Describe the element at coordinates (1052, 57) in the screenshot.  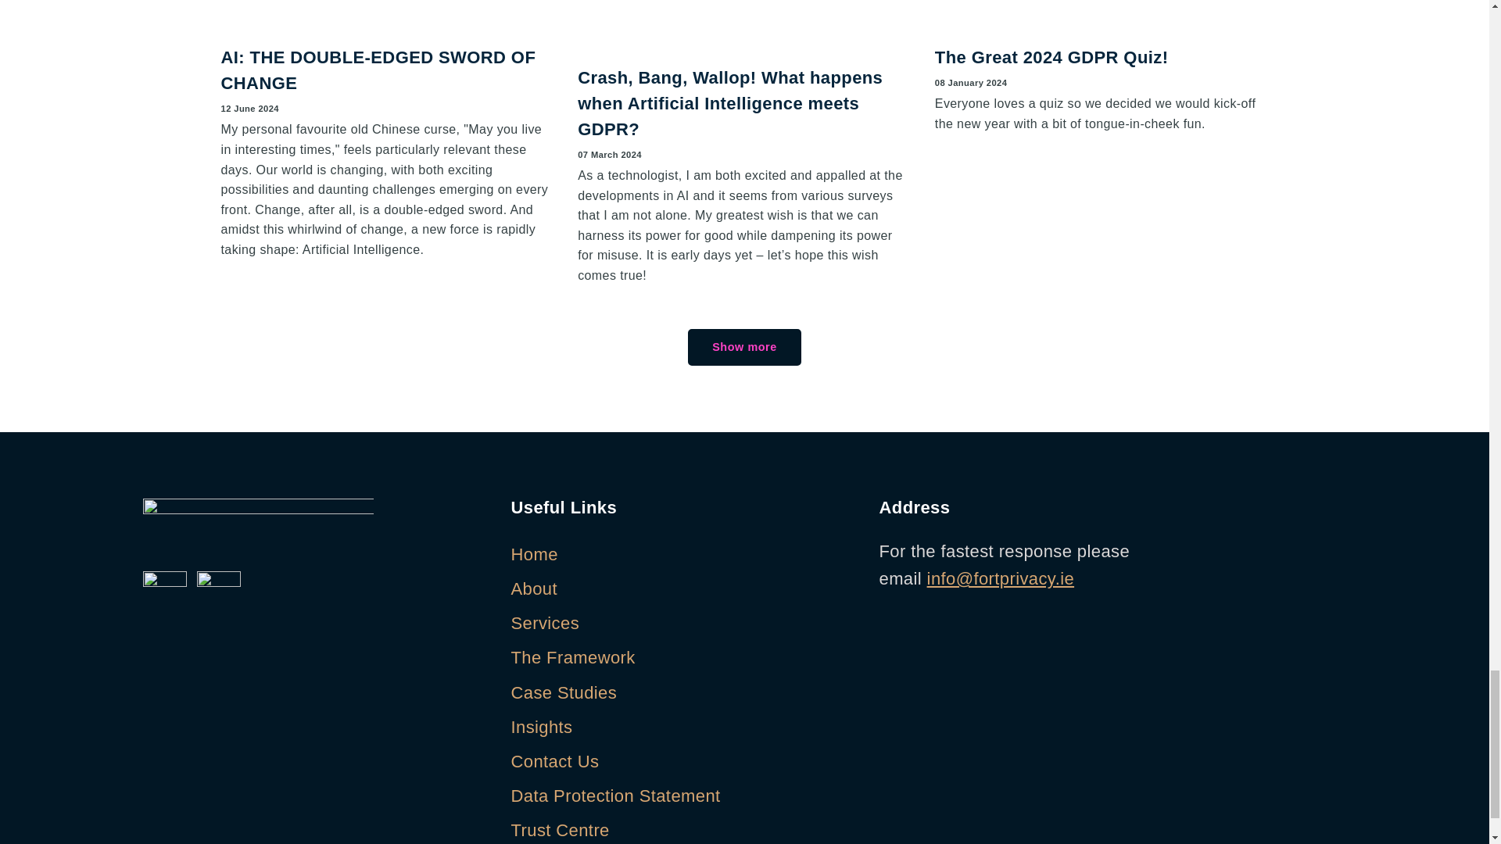
I see `The Great 2024 GDPR Quiz!` at that location.